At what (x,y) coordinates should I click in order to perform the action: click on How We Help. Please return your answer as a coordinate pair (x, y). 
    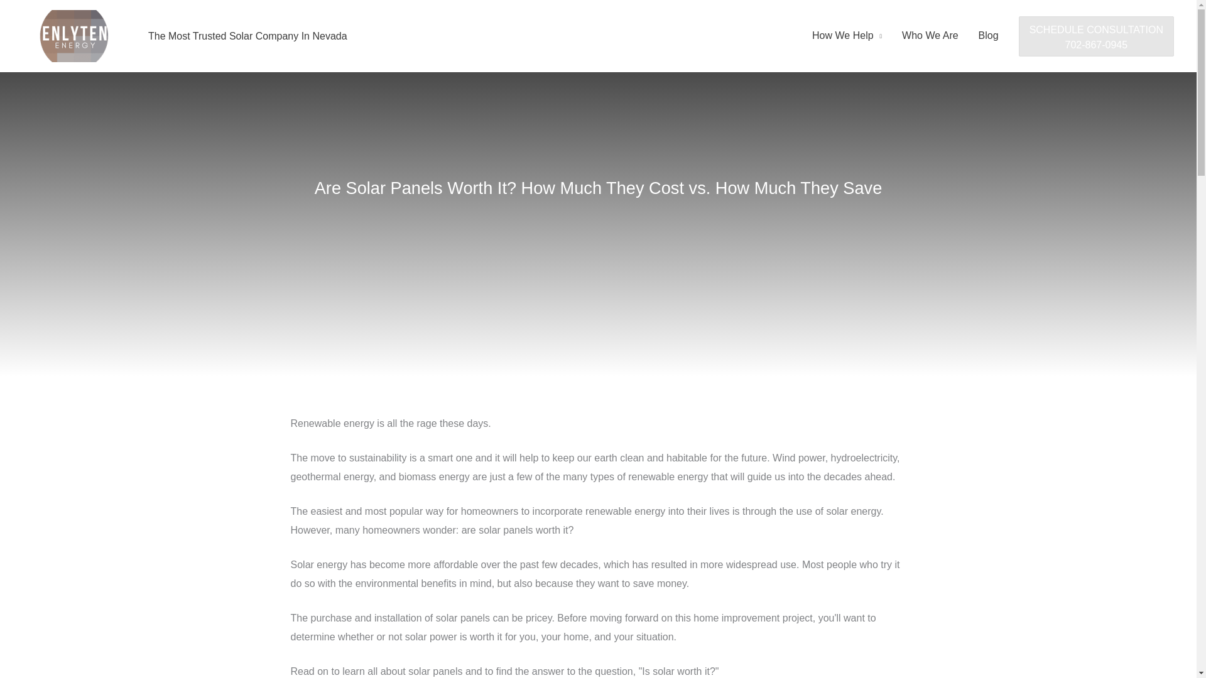
    Looking at the image, I should click on (930, 35).